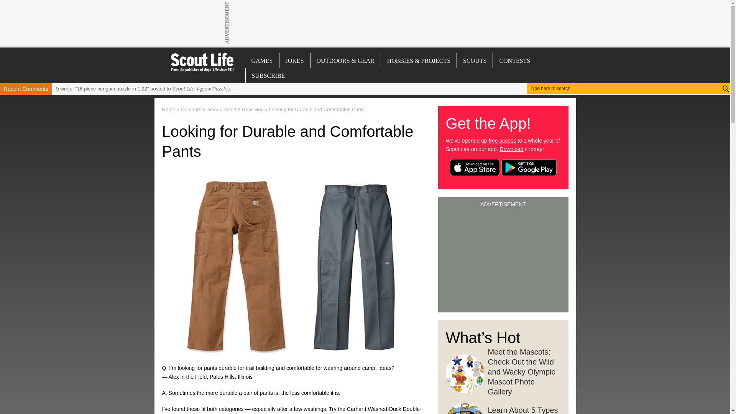 Image resolution: width=736 pixels, height=414 pixels. What do you see at coordinates (503, 257) in the screenshot?
I see `3rd party ad content` at bounding box center [503, 257].